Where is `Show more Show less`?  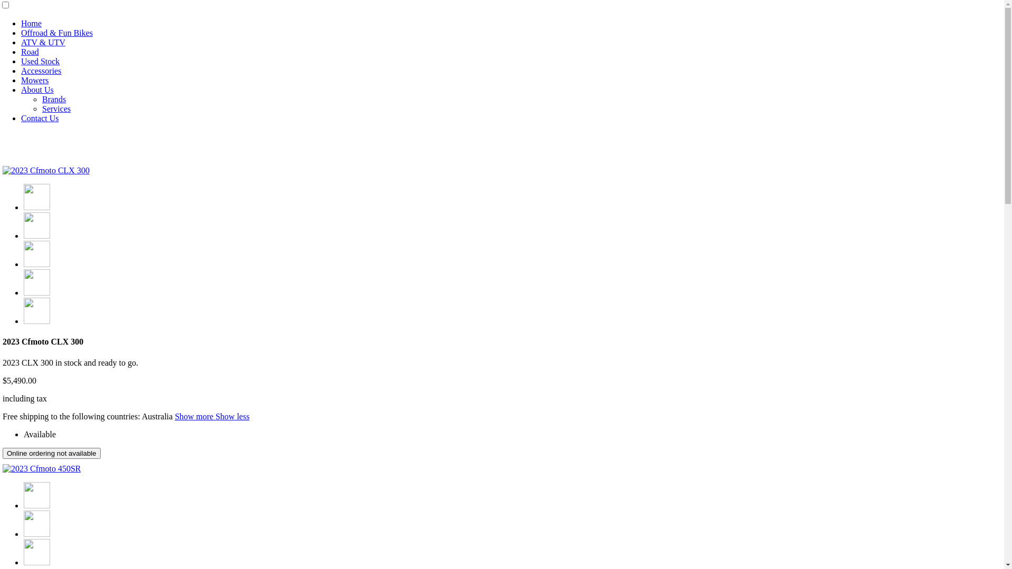
Show more Show less is located at coordinates (212, 416).